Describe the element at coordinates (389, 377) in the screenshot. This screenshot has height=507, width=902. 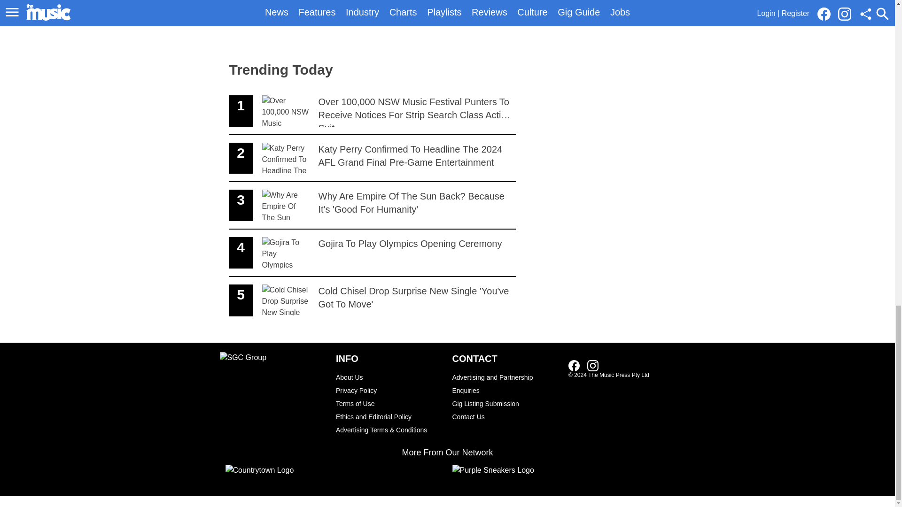
I see `About Us` at that location.